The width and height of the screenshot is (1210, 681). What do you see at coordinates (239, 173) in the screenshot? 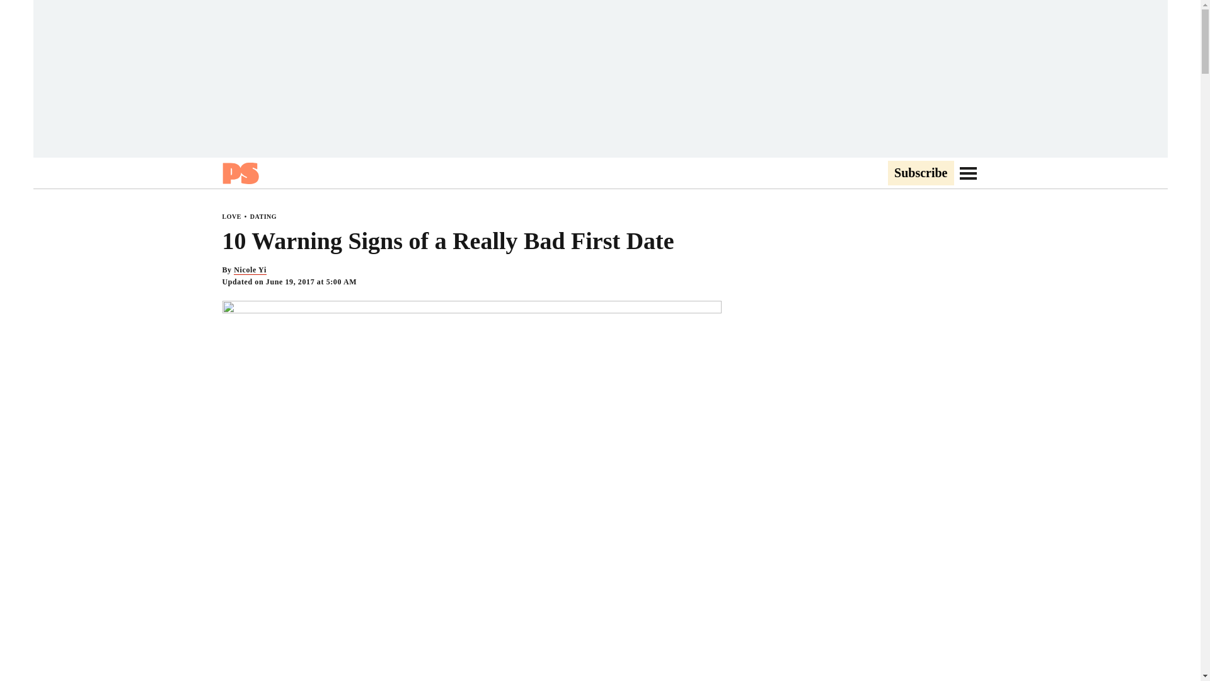
I see `Popsugar` at bounding box center [239, 173].